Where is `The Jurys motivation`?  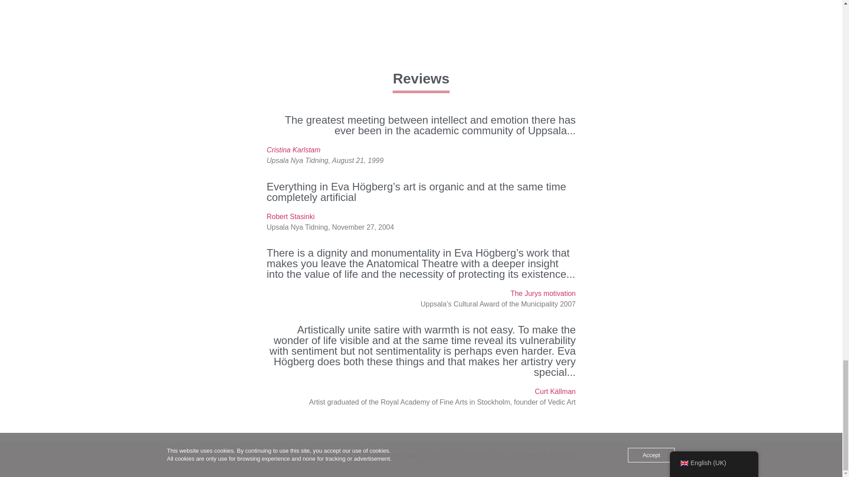 The Jurys motivation is located at coordinates (543, 293).